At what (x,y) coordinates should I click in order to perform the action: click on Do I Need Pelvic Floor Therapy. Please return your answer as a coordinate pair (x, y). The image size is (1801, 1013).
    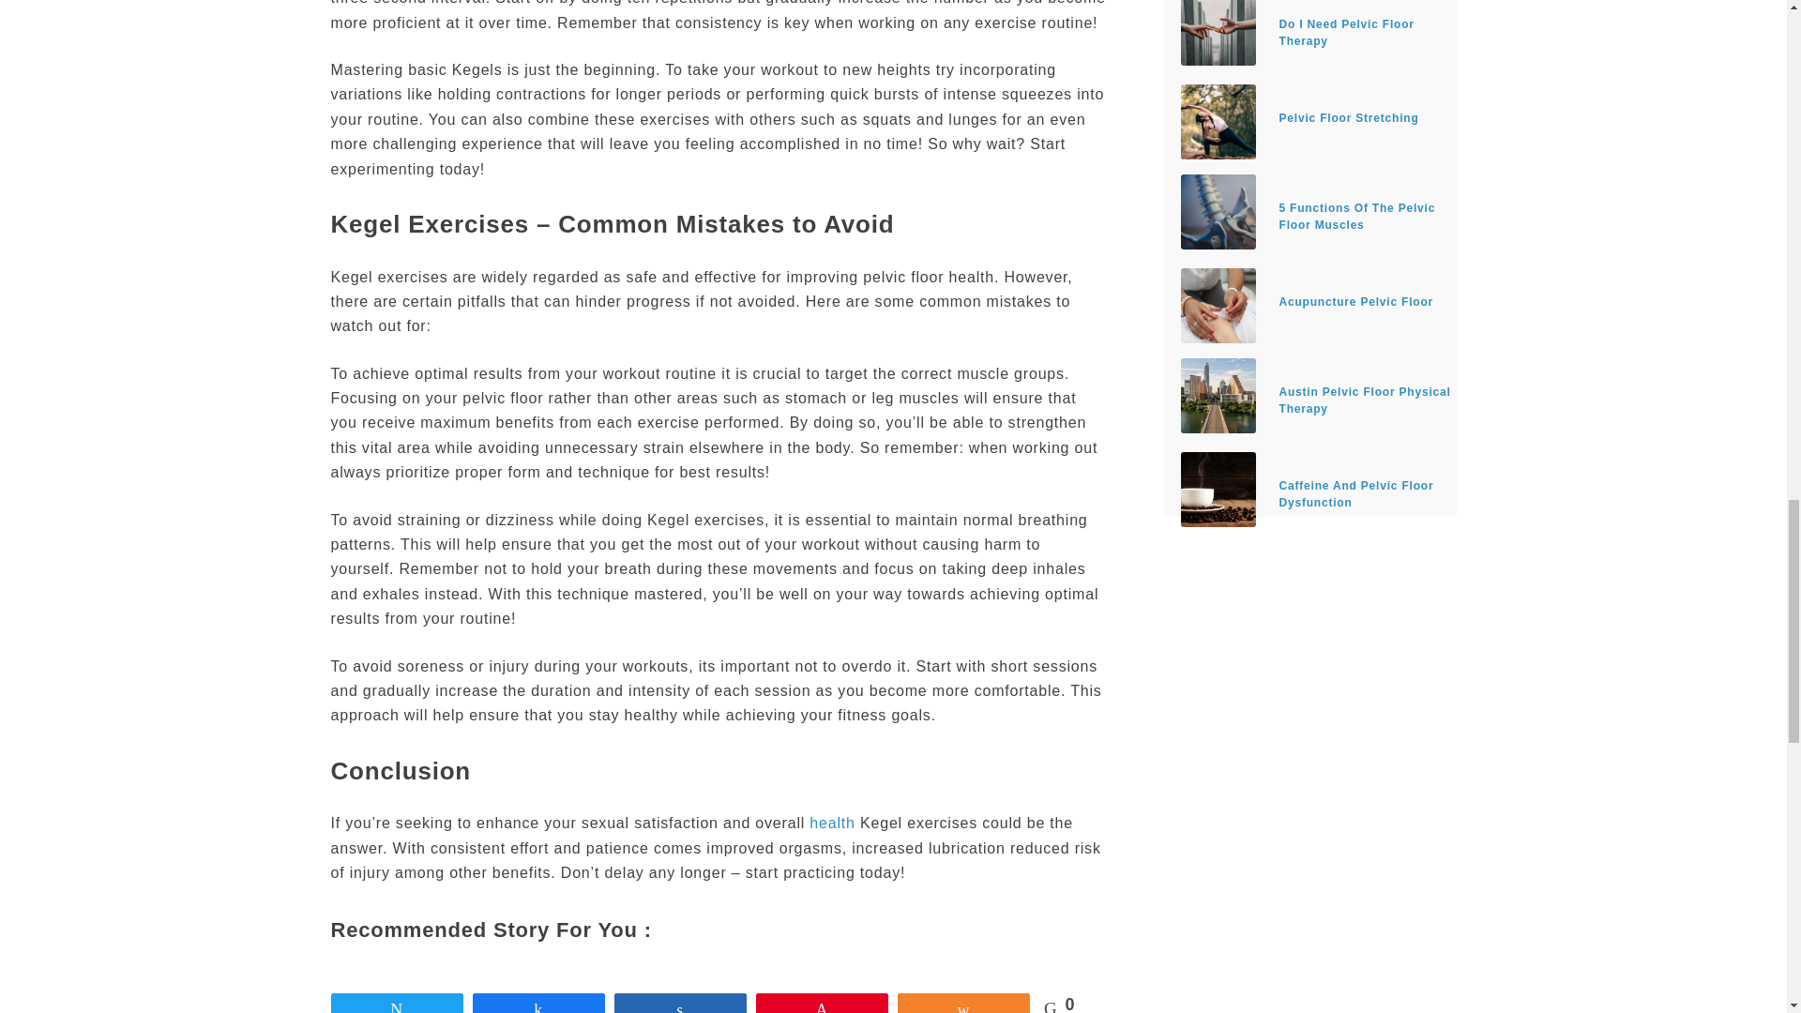
    Looking at the image, I should click on (1218, 33).